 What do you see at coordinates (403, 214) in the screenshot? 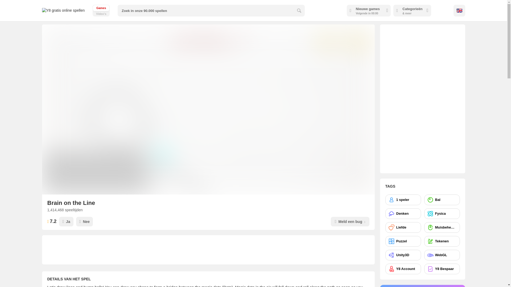
I see `Tekenen` at bounding box center [403, 214].